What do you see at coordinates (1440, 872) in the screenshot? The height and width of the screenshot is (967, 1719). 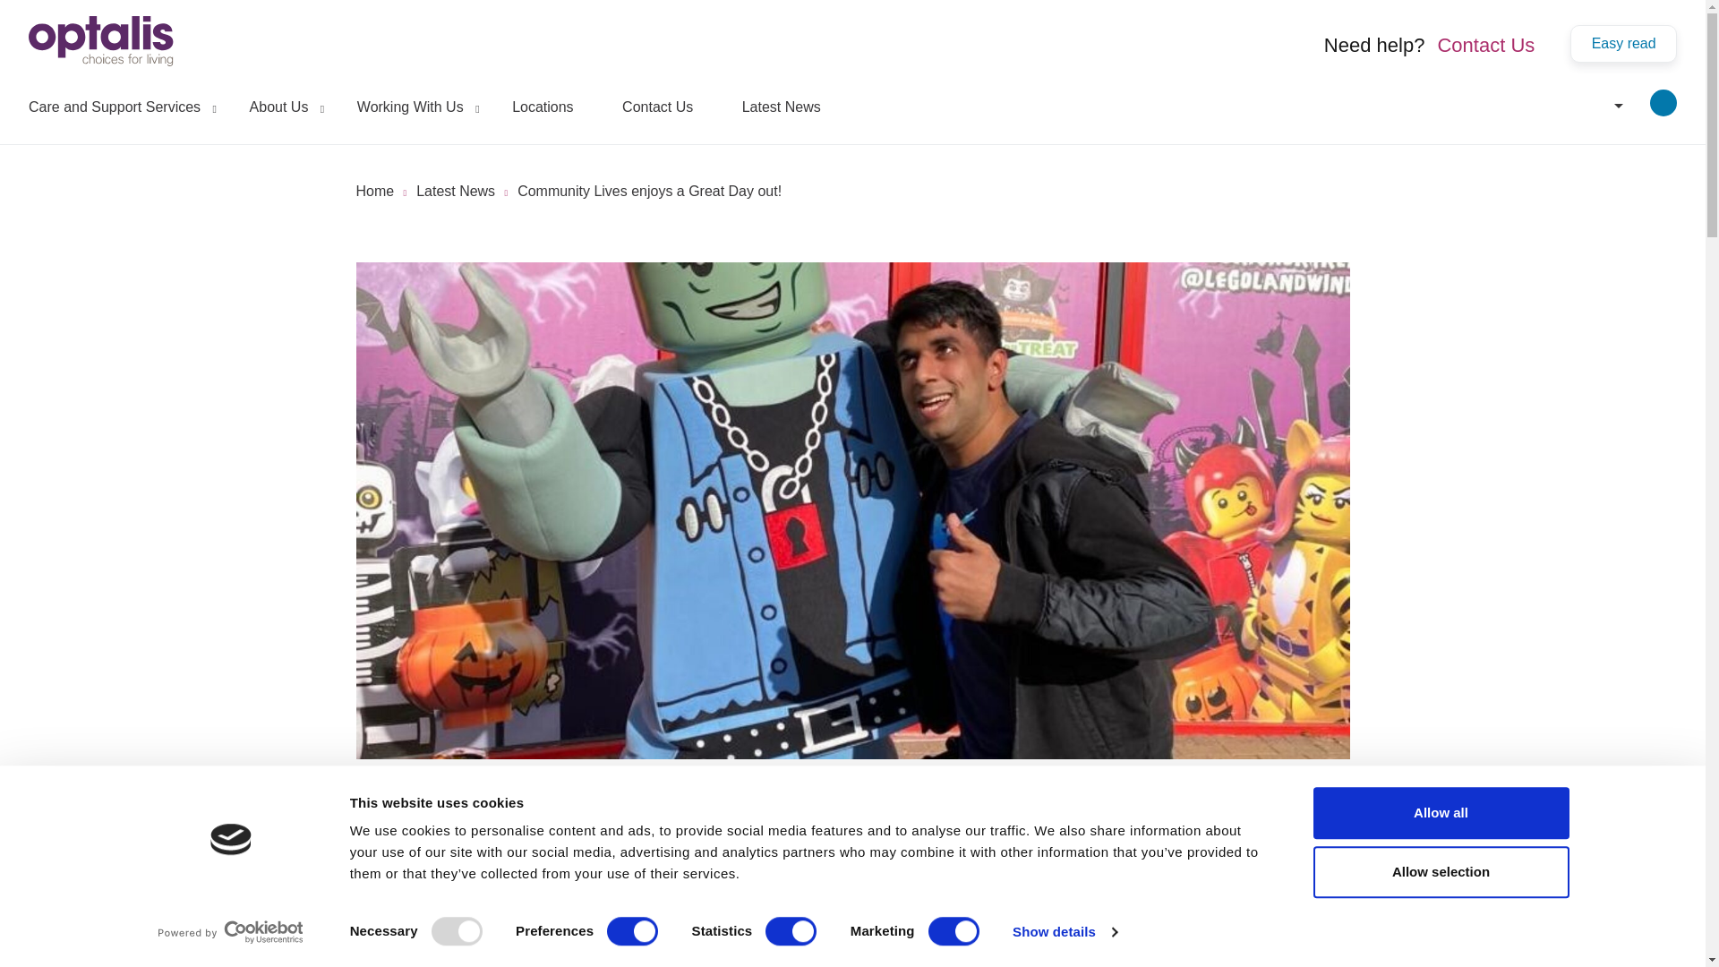 I see `Allow selection` at bounding box center [1440, 872].